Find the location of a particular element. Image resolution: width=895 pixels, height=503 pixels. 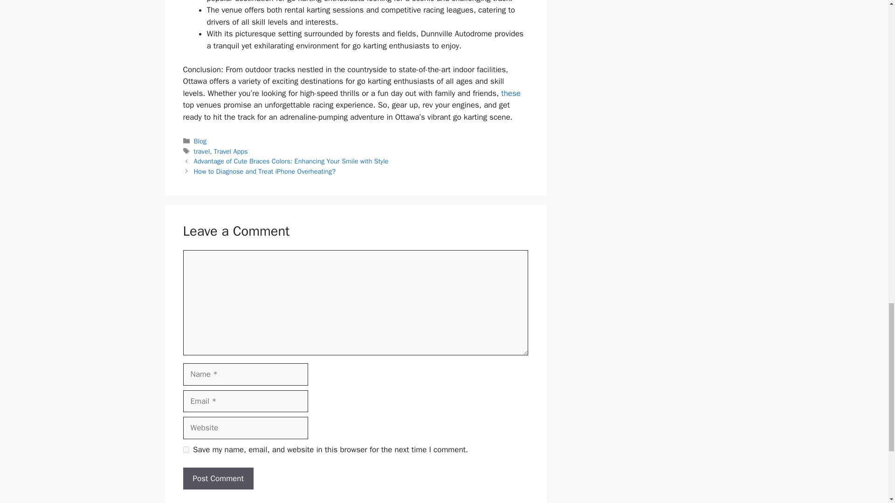

Post Comment is located at coordinates (218, 479).